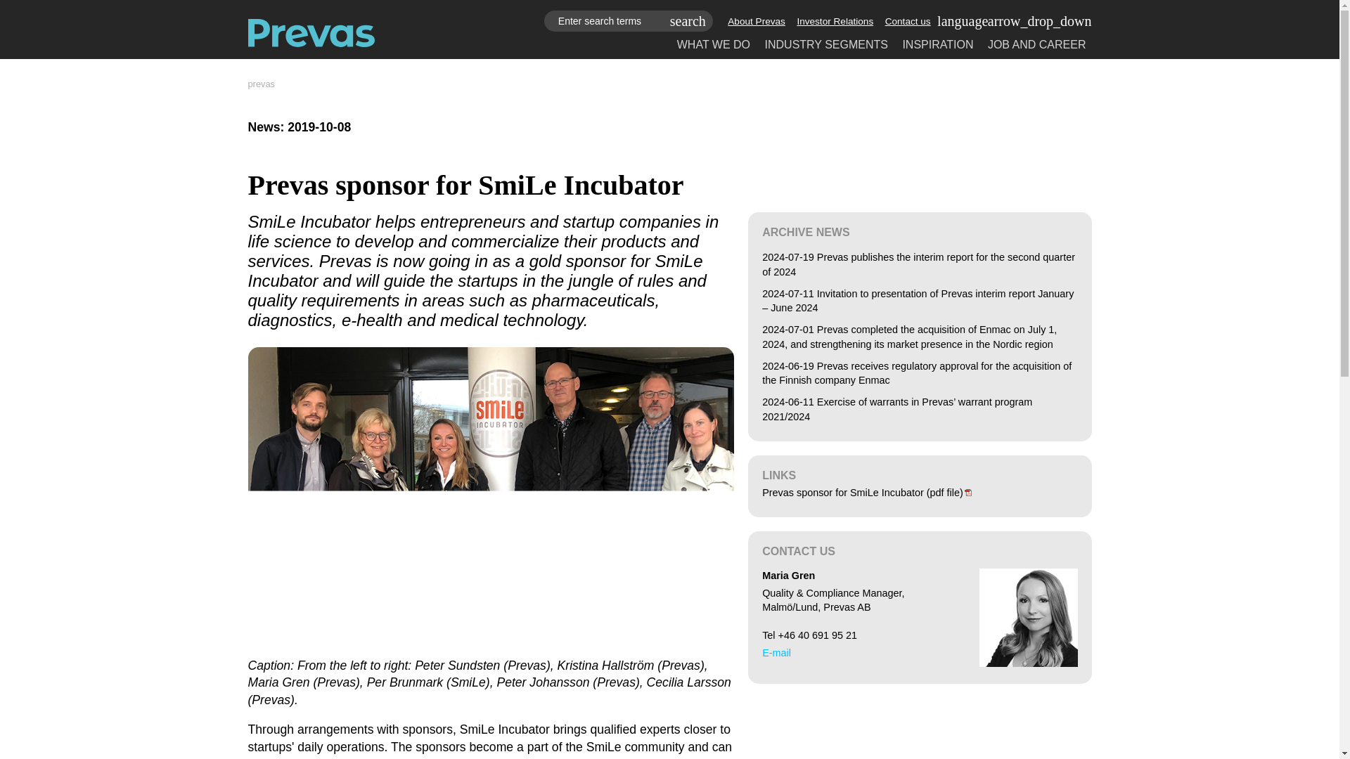  I want to click on About Prevas, so click(757, 21).